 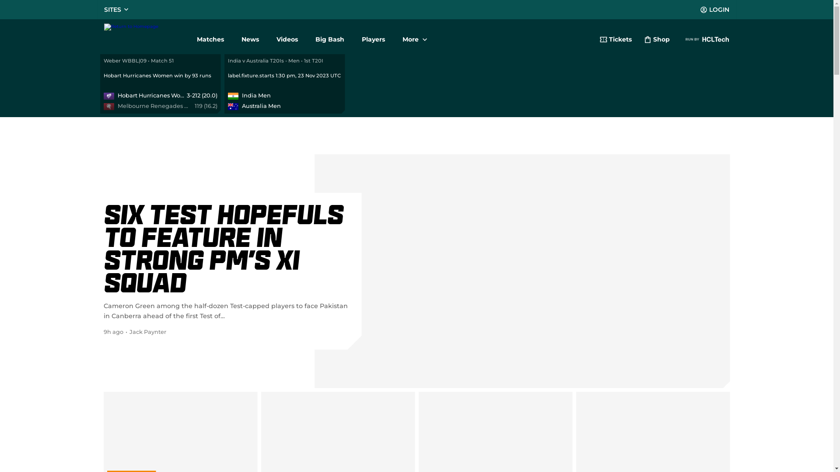 What do you see at coordinates (615, 41) in the screenshot?
I see `Tickets` at bounding box center [615, 41].